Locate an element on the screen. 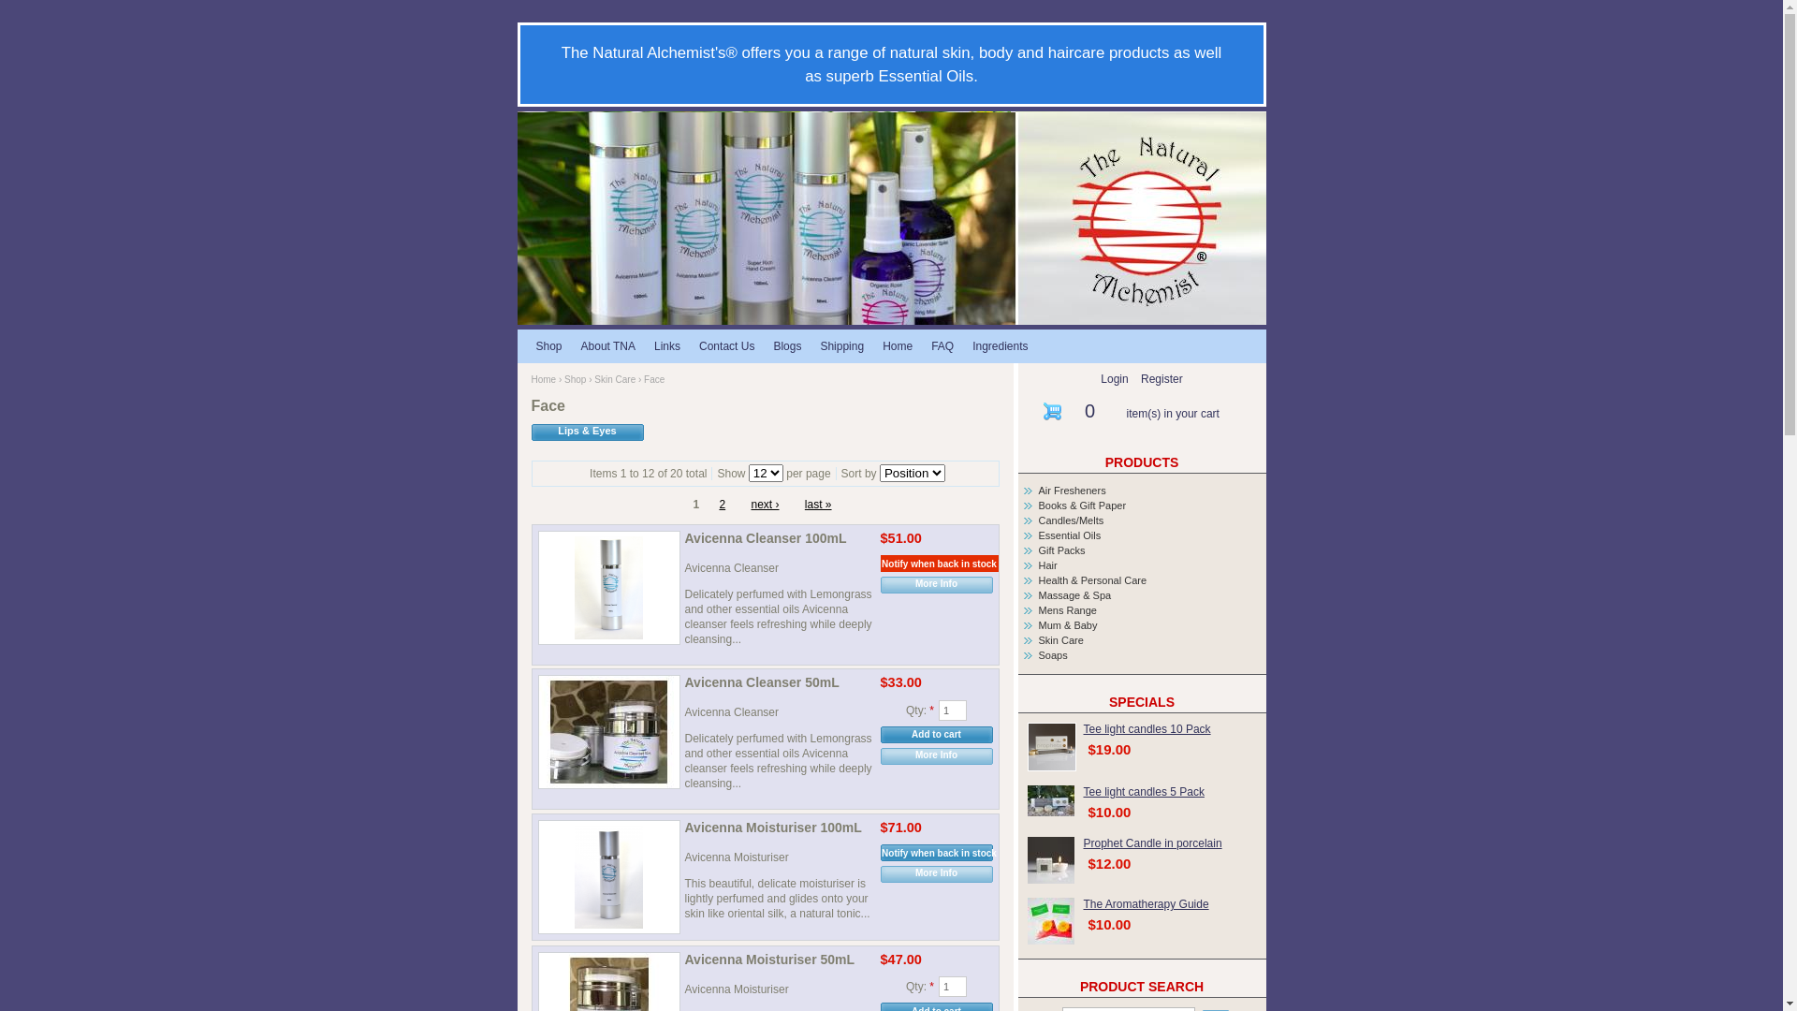 The image size is (1797, 1011). Candles/Melts is located at coordinates (1072, 520).